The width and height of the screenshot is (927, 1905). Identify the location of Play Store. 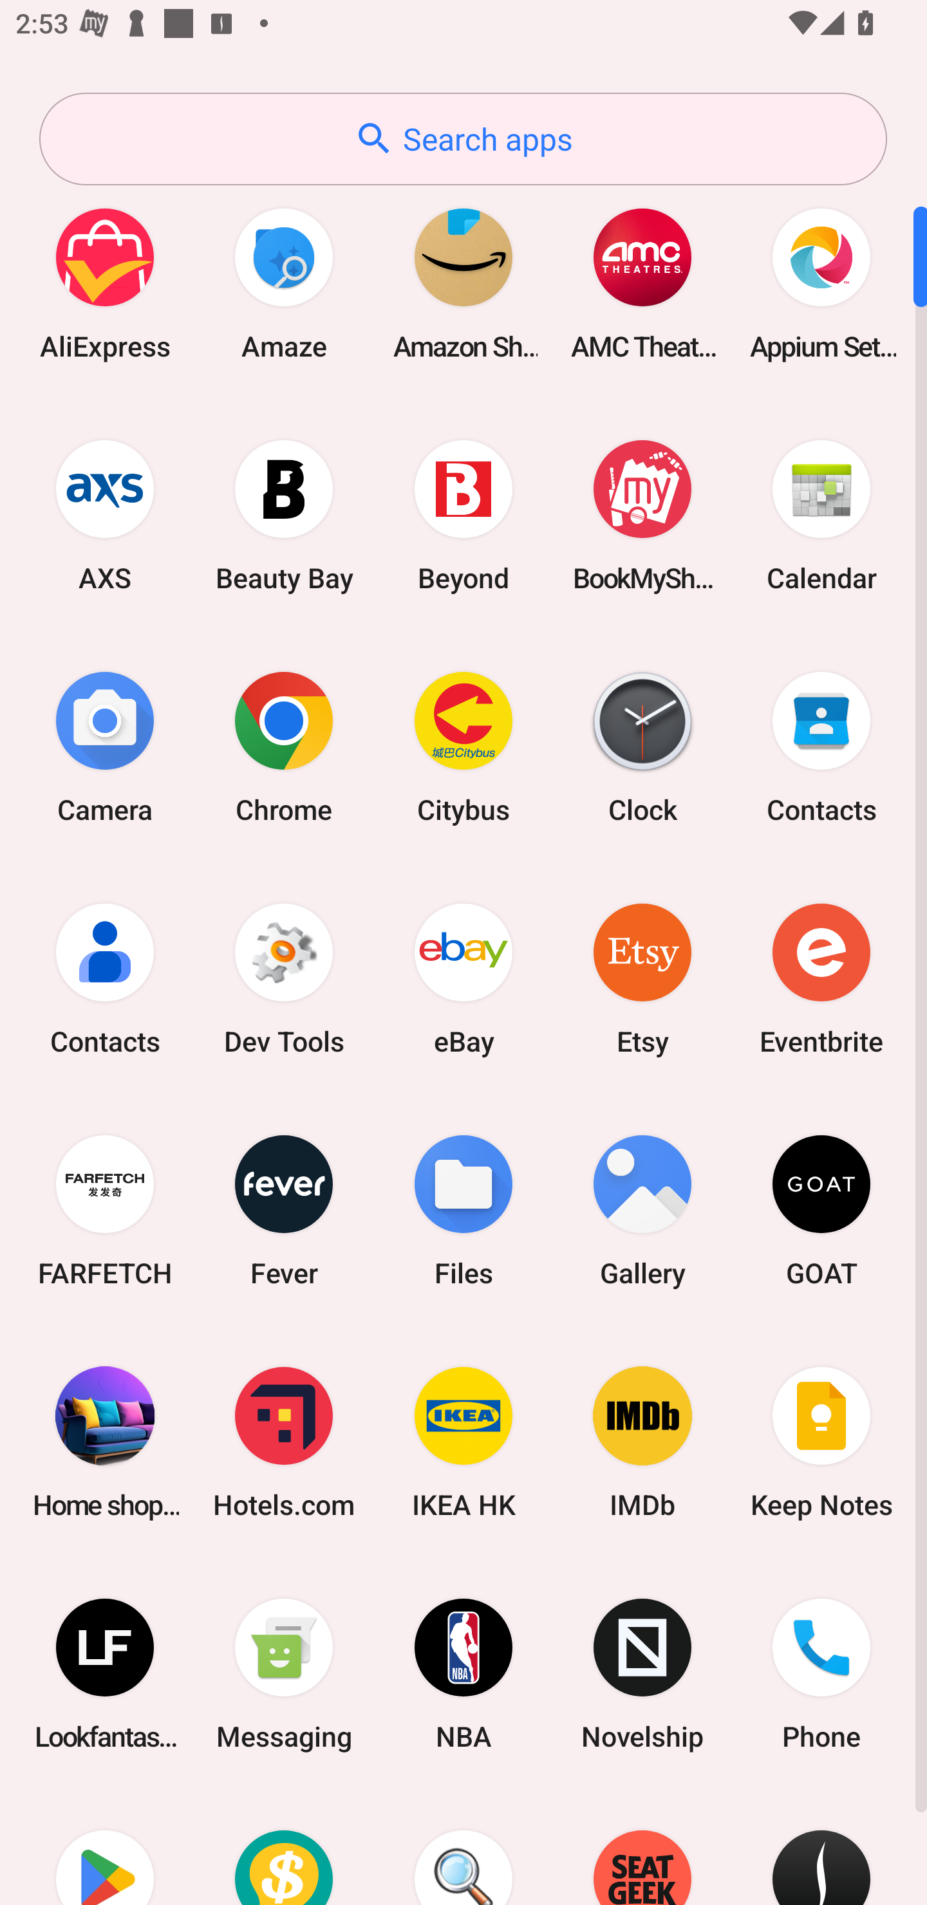
(105, 1848).